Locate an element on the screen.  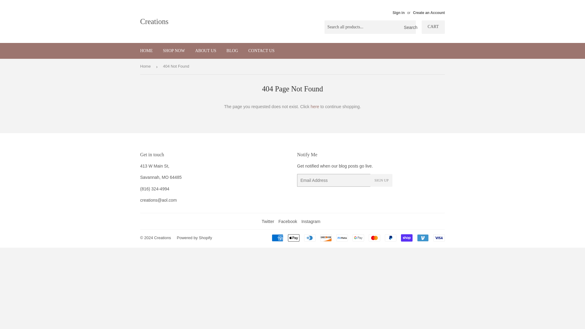
Google Pay is located at coordinates (358, 238).